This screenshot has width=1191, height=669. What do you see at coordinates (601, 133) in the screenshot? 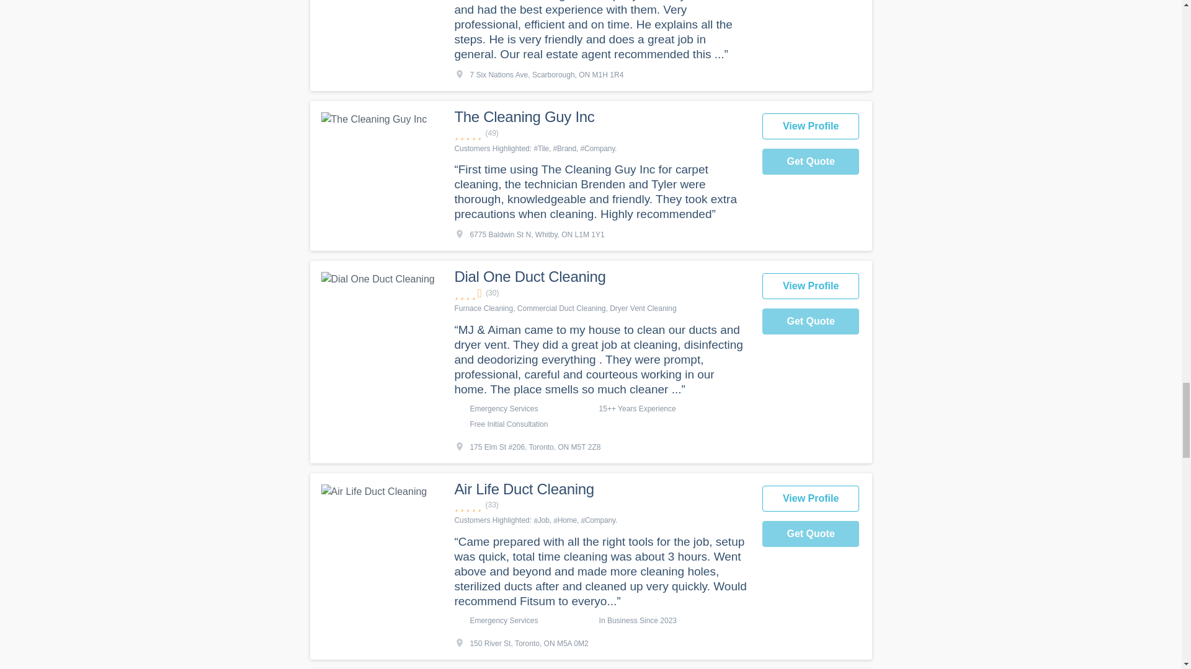
I see `4.8` at bounding box center [601, 133].